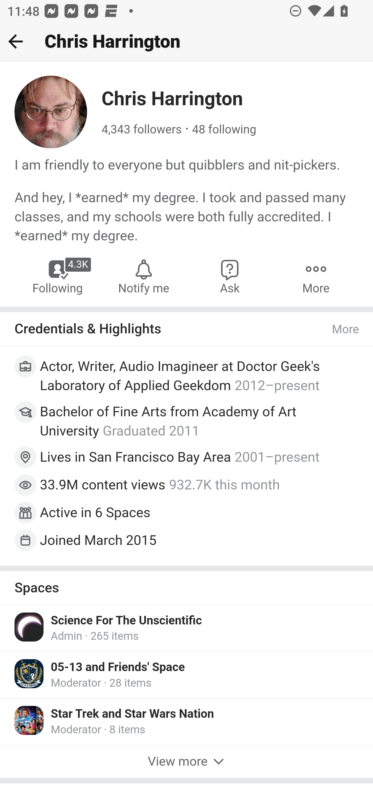 Image resolution: width=373 pixels, height=788 pixels. What do you see at coordinates (30, 720) in the screenshot?
I see `Icon for Star Trek and Star Wars Nation` at bounding box center [30, 720].